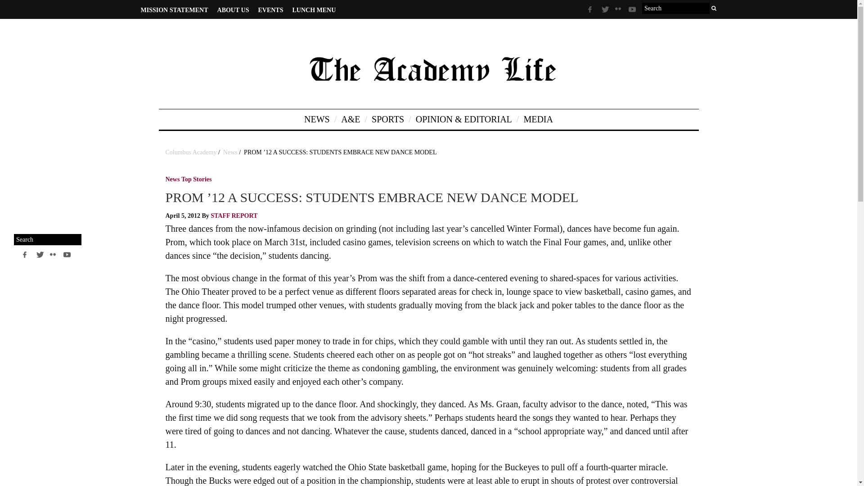  Describe the element at coordinates (57, 184) in the screenshot. I see `Events` at that location.